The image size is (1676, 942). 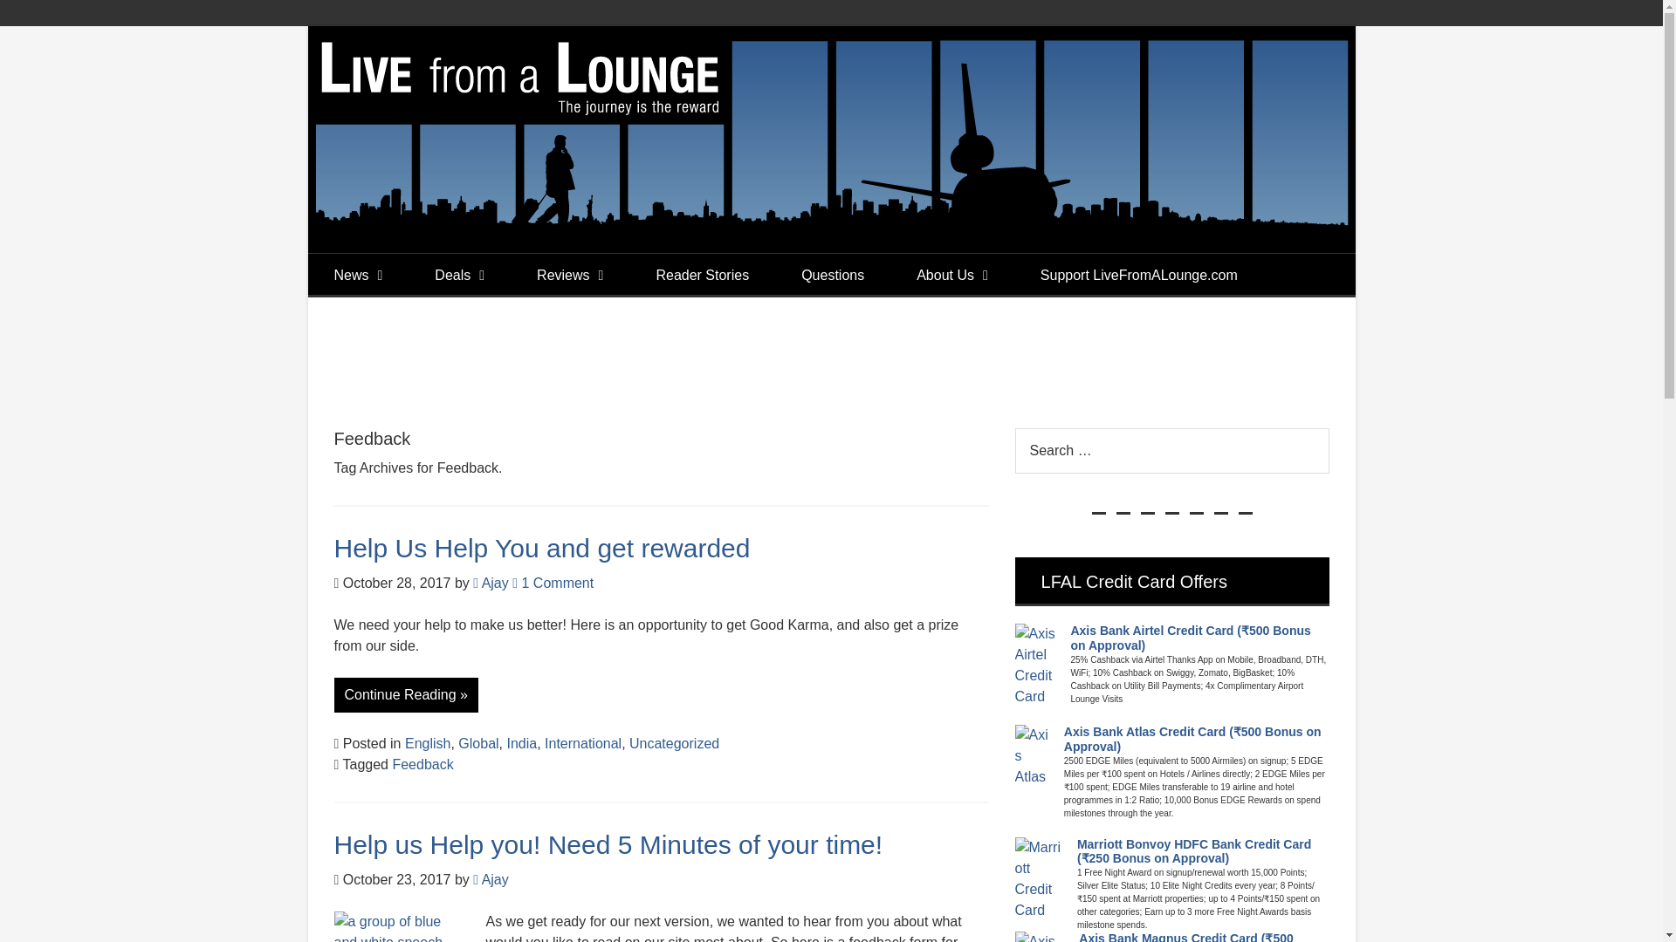 I want to click on Deals, so click(x=459, y=276).